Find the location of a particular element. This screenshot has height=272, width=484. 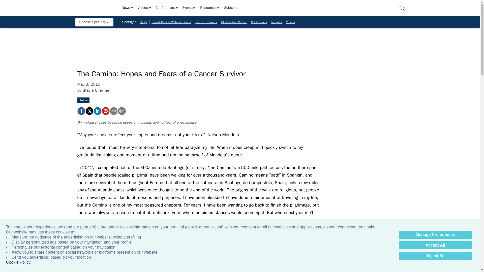

Reject All is located at coordinates (435, 256).